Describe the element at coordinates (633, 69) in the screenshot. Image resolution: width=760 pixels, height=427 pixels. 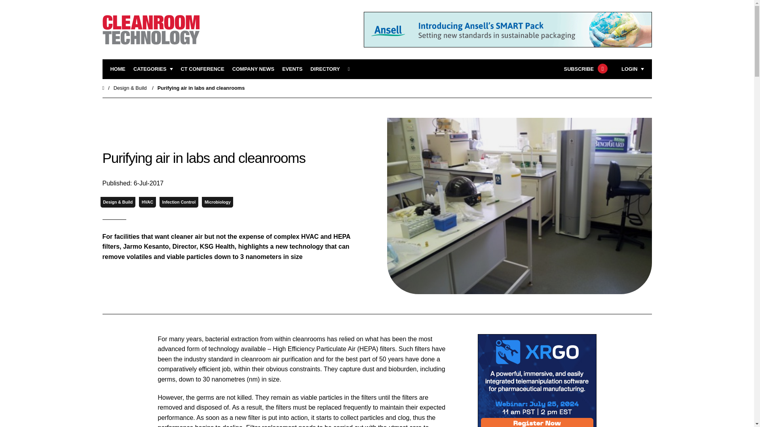
I see `LOGIN` at that location.